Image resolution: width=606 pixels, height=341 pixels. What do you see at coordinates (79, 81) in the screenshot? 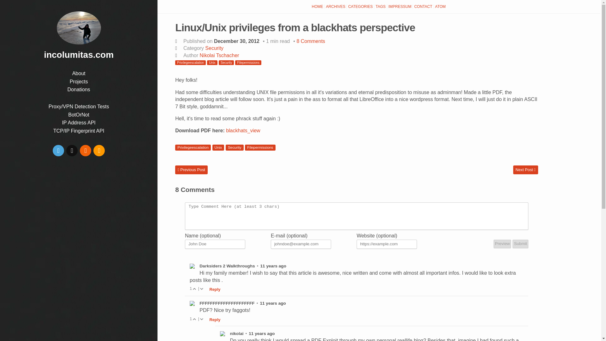
I see `Projects` at bounding box center [79, 81].